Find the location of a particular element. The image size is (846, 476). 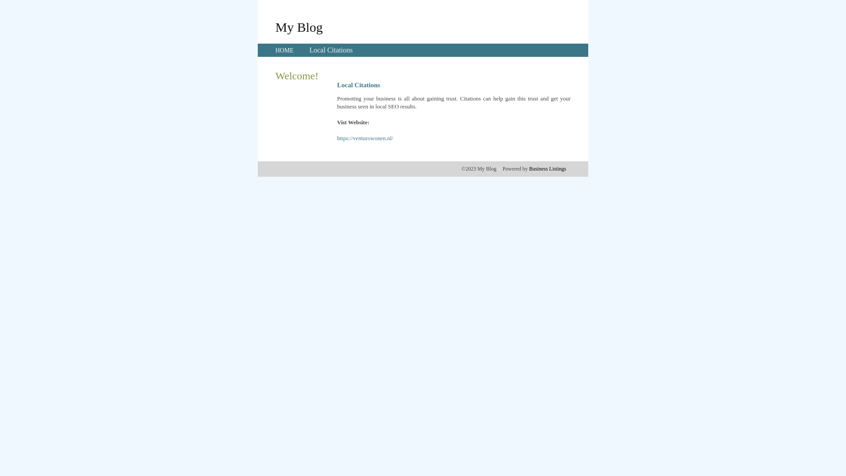

Business Listings is located at coordinates (548, 169).